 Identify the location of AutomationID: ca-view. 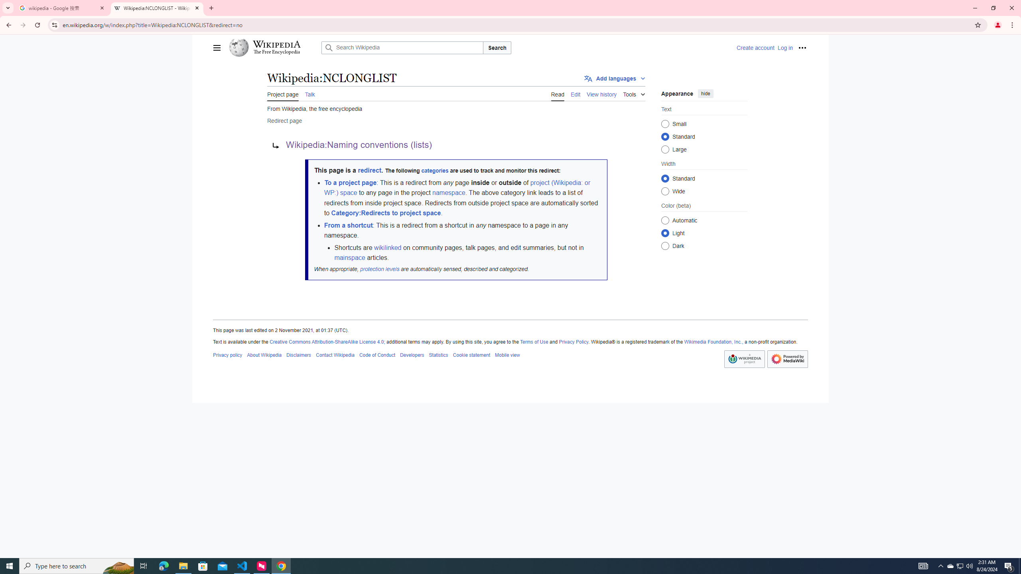
(557, 93).